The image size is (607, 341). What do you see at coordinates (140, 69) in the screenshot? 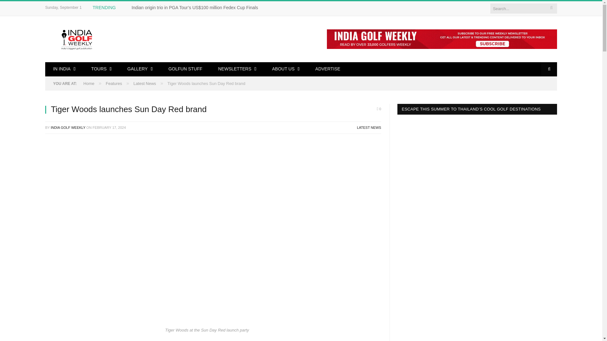
I see `GALLERY` at bounding box center [140, 69].